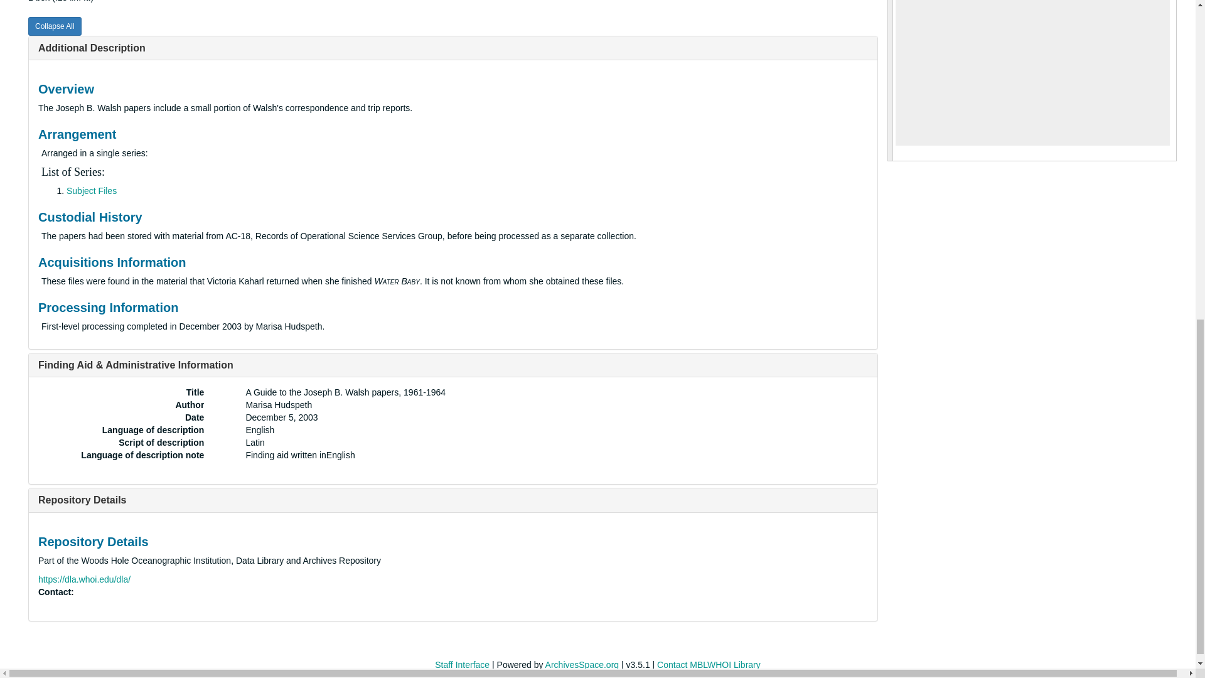 This screenshot has width=1205, height=678. I want to click on Contact MBLWHOI Library, so click(708, 664).